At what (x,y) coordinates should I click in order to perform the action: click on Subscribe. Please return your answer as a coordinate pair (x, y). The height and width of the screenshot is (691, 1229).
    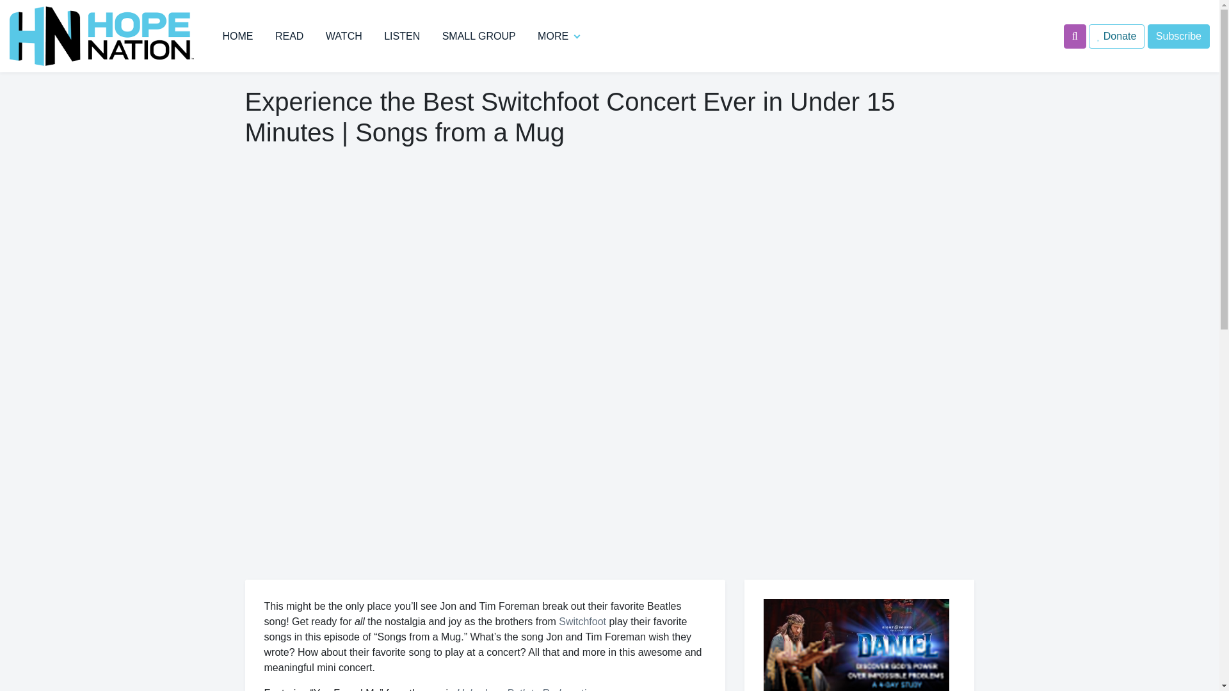
    Looking at the image, I should click on (1178, 36).